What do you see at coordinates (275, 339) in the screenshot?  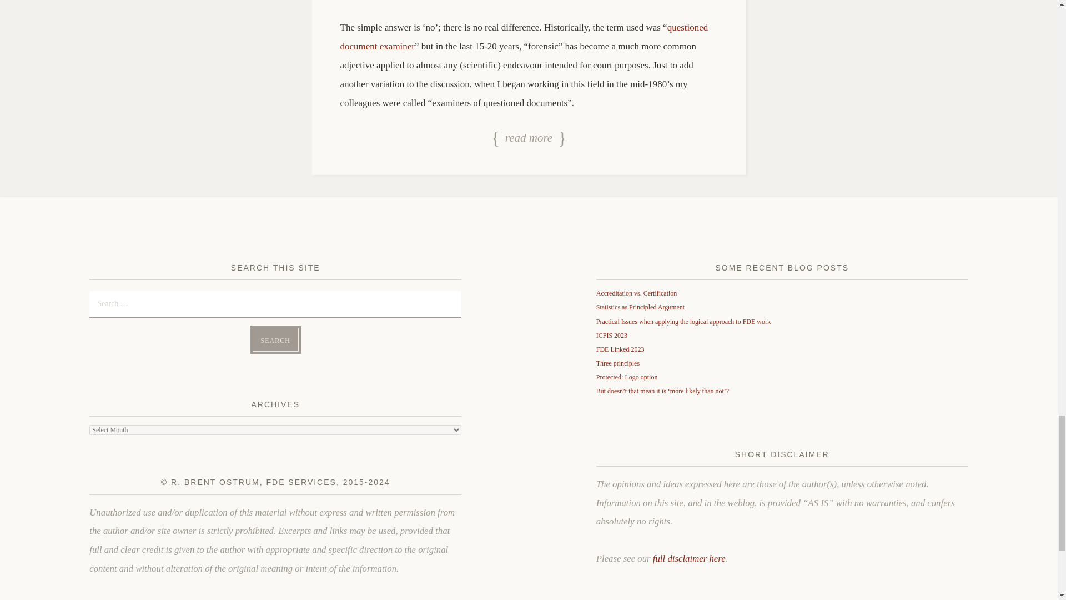 I see `Search` at bounding box center [275, 339].